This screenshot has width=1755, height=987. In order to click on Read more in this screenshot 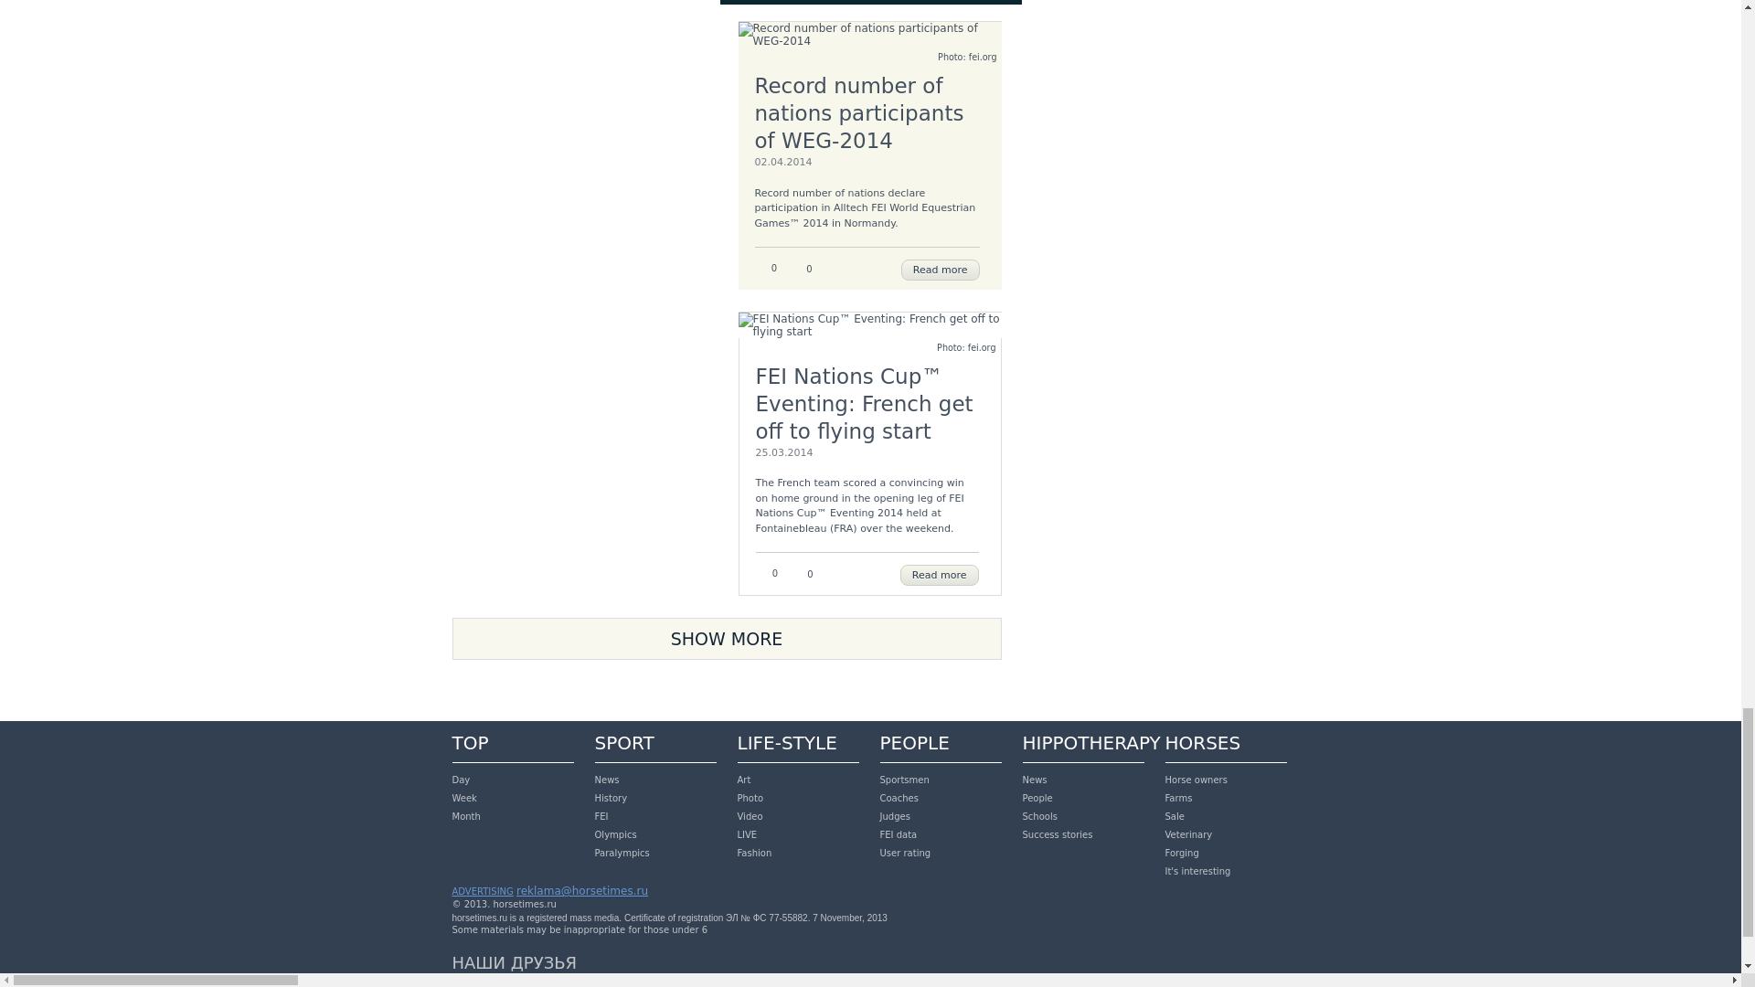, I will do `click(940, 270)`.